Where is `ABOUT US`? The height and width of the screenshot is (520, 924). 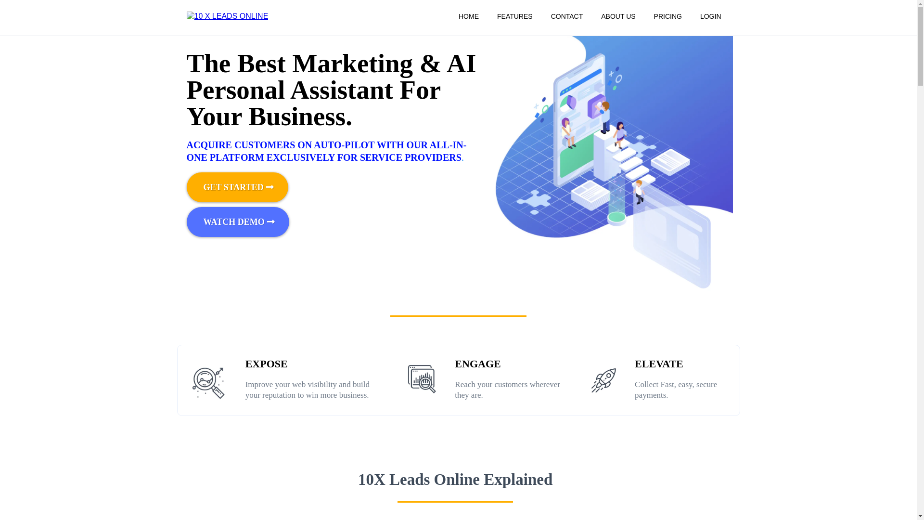 ABOUT US is located at coordinates (618, 16).